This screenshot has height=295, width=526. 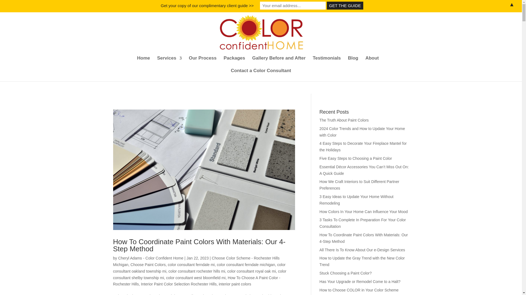 I want to click on Cheryl Adams - Color Confident Home, so click(x=150, y=258).